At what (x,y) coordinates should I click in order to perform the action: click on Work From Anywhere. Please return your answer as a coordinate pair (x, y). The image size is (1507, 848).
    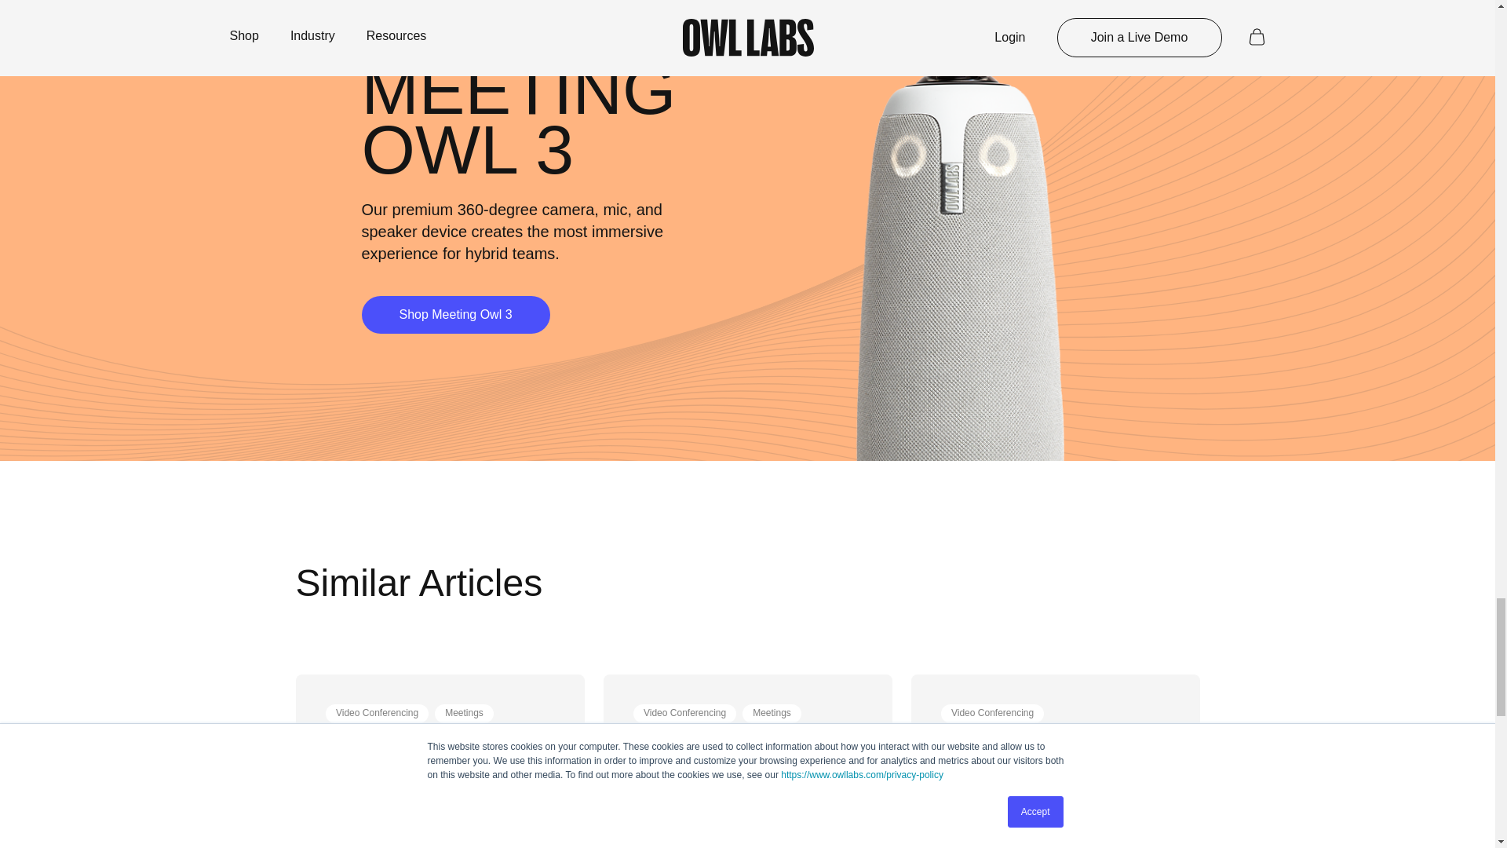
    Looking at the image, I should click on (381, 738).